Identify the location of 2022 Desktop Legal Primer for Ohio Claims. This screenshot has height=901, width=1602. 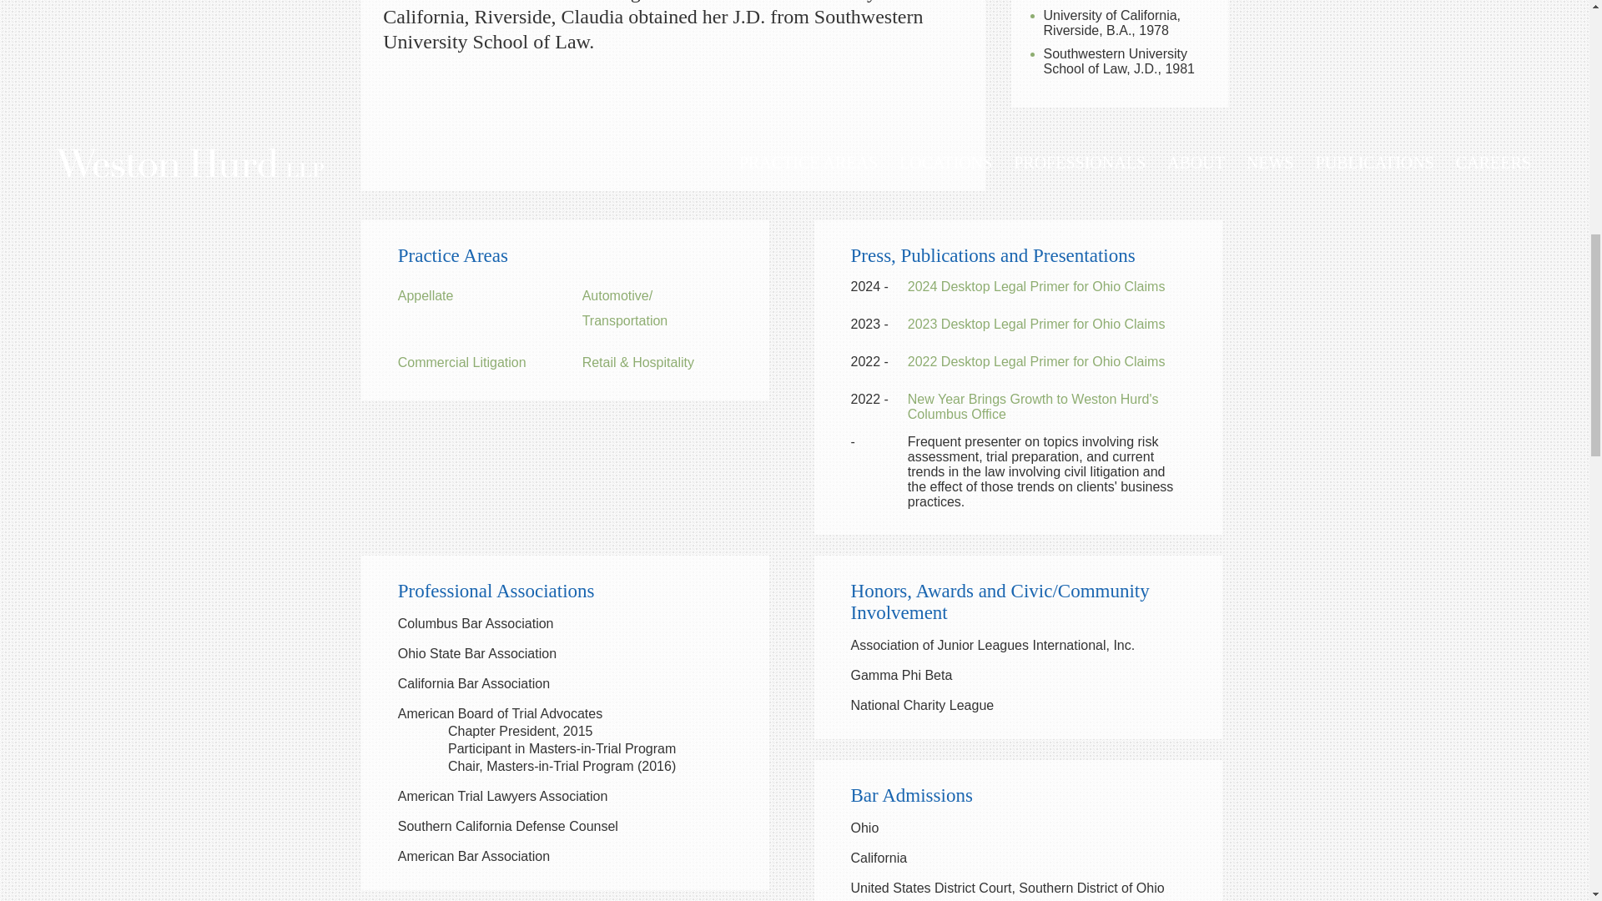
(1036, 361).